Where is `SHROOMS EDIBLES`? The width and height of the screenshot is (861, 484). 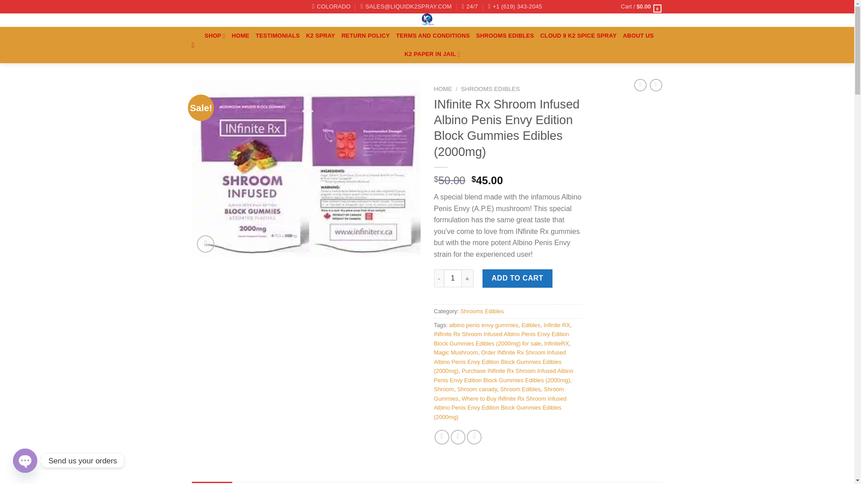
SHROOMS EDIBLES is located at coordinates (505, 36).